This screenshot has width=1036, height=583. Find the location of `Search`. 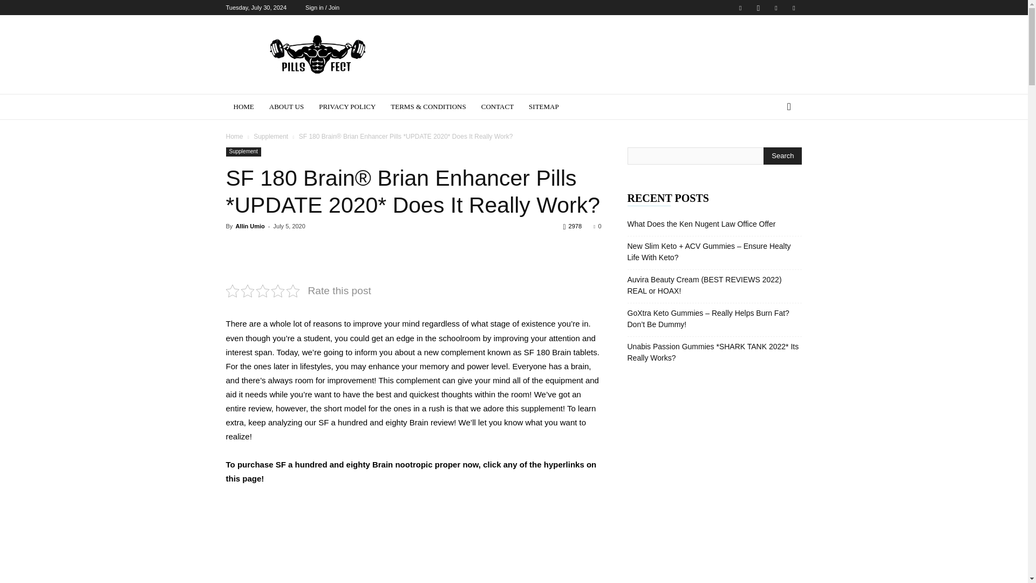

Search is located at coordinates (782, 155).